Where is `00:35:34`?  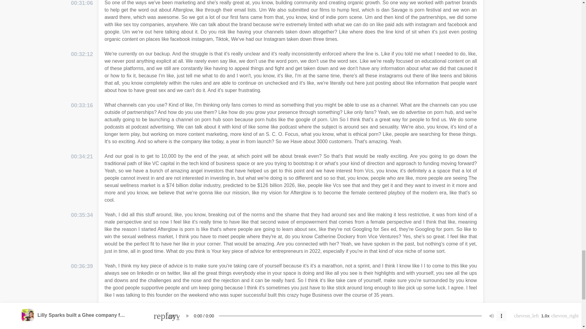
00:35:34 is located at coordinates (82, 215).